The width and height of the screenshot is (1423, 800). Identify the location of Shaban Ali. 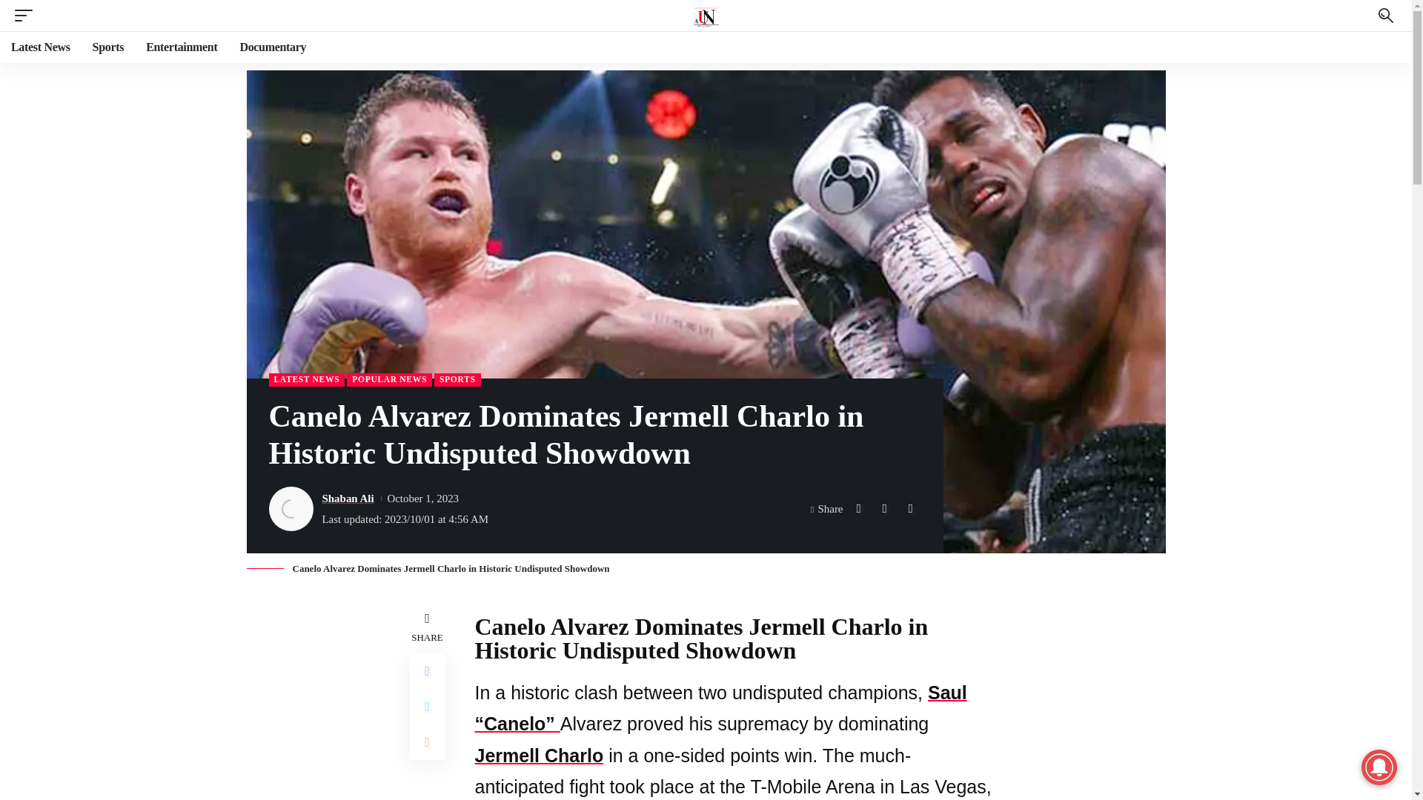
(347, 498).